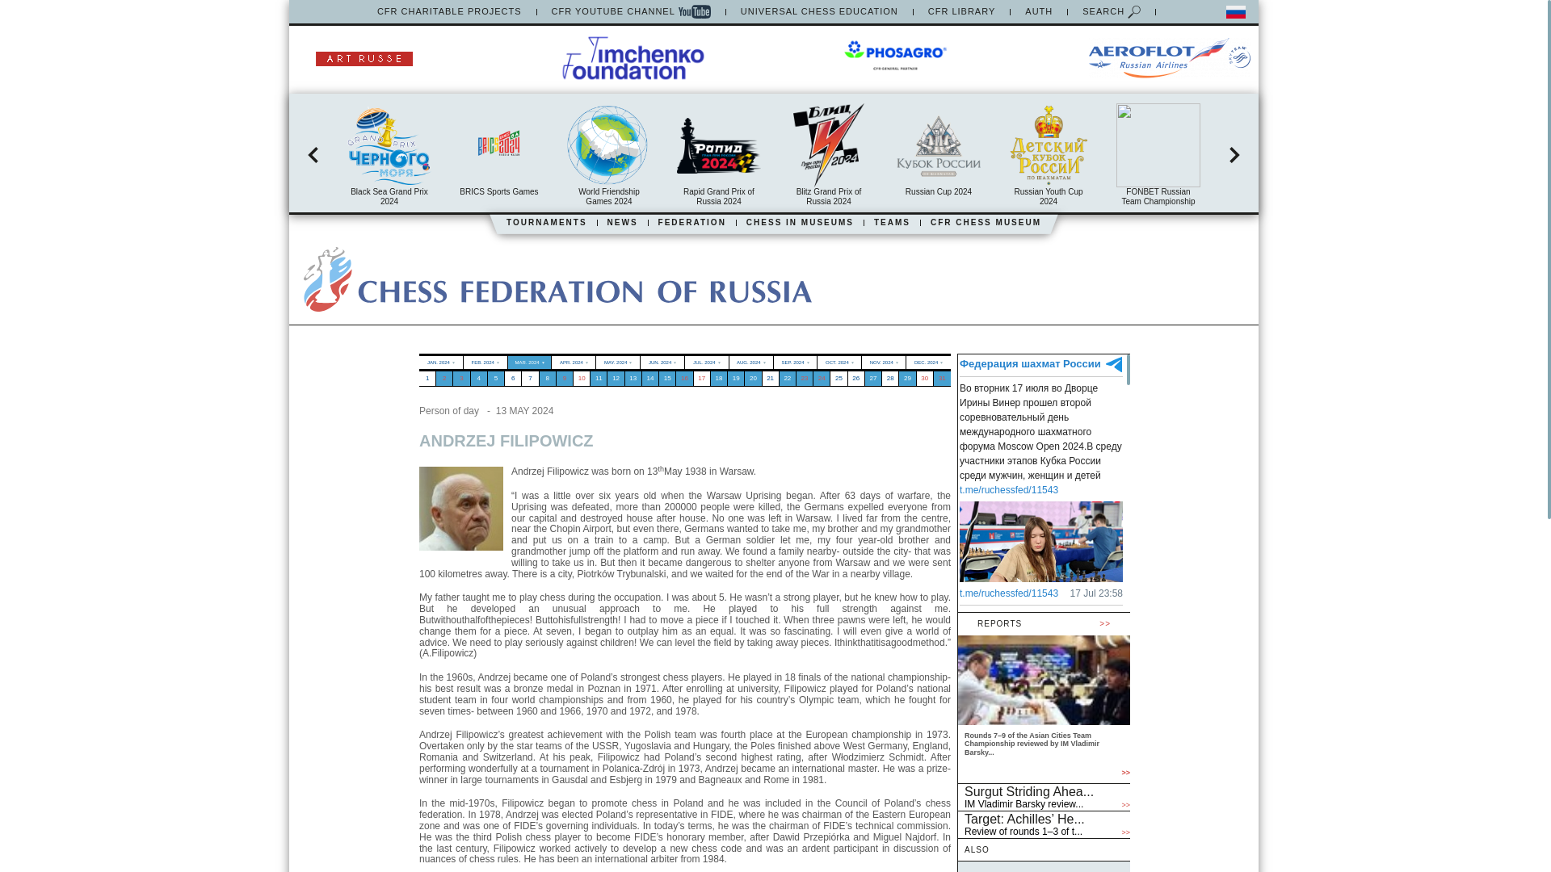 The image size is (1551, 872). Describe the element at coordinates (609, 154) in the screenshot. I see `World Friendship Games 2024` at that location.